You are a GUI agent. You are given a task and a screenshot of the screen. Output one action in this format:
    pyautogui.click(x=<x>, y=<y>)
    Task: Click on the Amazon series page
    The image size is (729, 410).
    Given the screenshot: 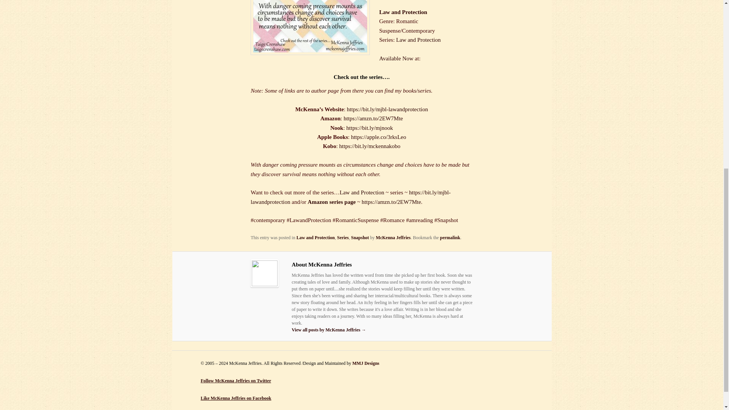 What is the action you would take?
    pyautogui.click(x=331, y=202)
    